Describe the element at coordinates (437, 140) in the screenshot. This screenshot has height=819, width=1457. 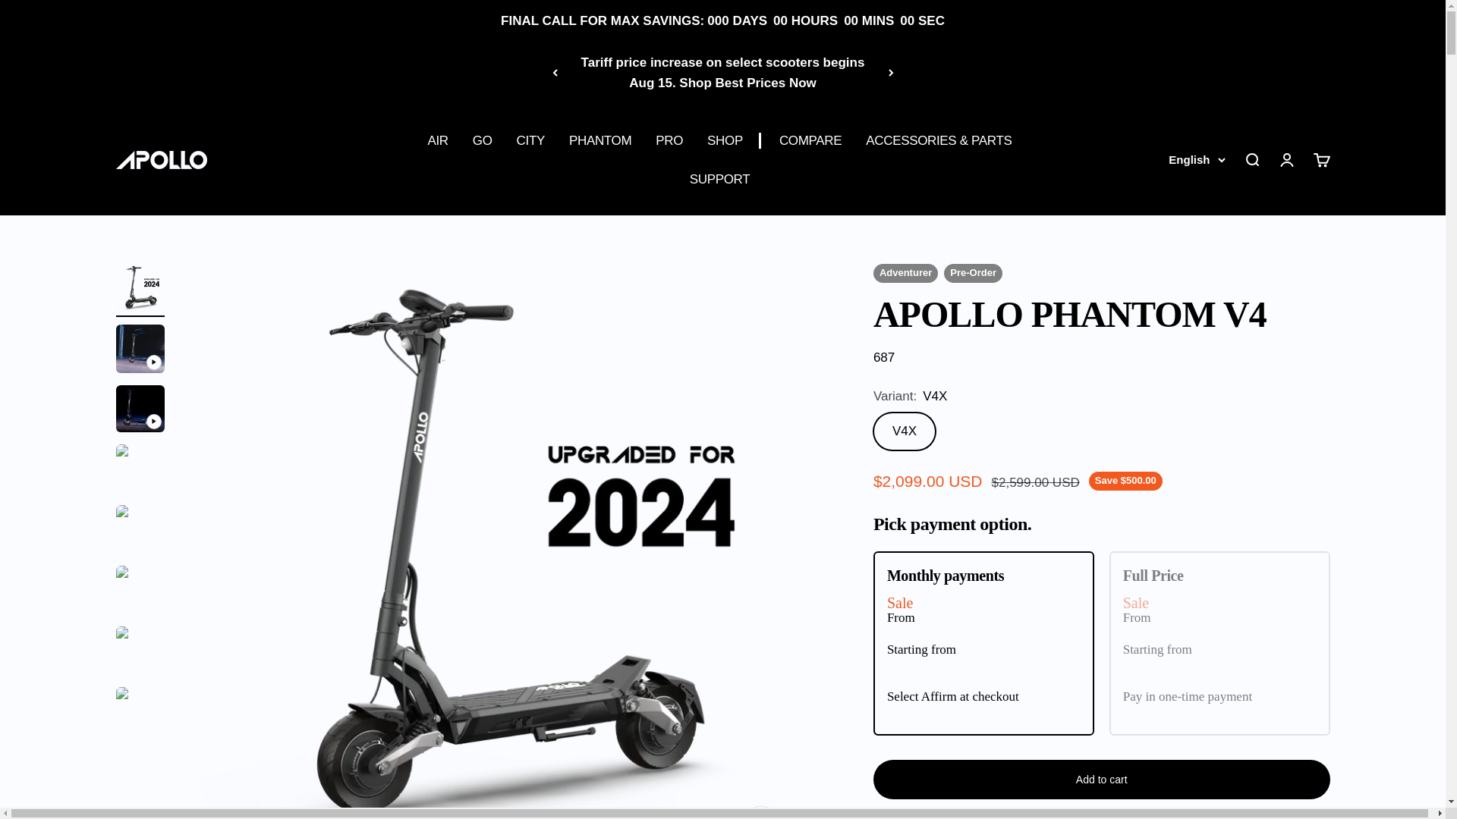
I see `AIR` at that location.